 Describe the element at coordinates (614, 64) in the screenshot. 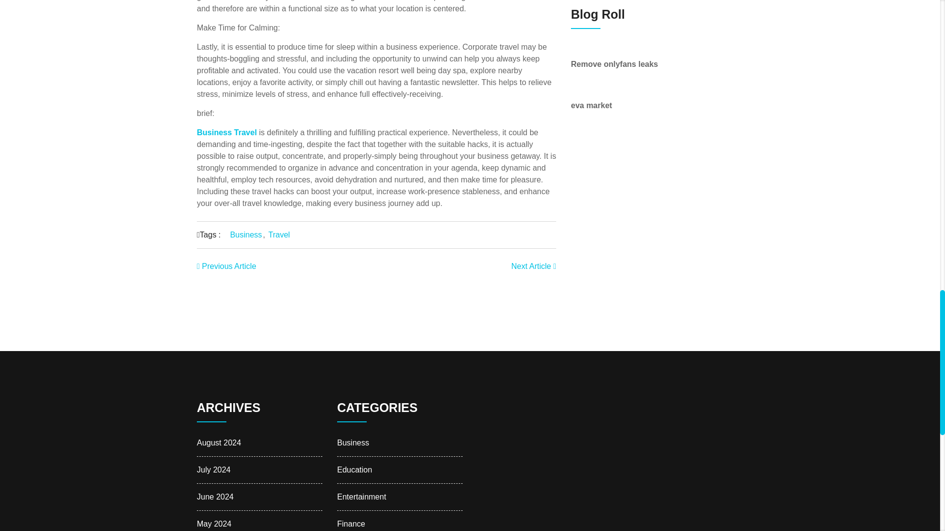

I see `Remove onlyfans leaks` at that location.